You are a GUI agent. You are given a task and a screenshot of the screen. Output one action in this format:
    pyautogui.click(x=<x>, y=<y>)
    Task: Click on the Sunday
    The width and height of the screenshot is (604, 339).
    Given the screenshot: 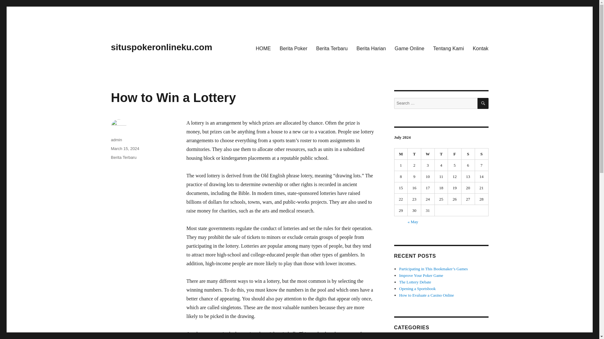 What is the action you would take?
    pyautogui.click(x=482, y=154)
    